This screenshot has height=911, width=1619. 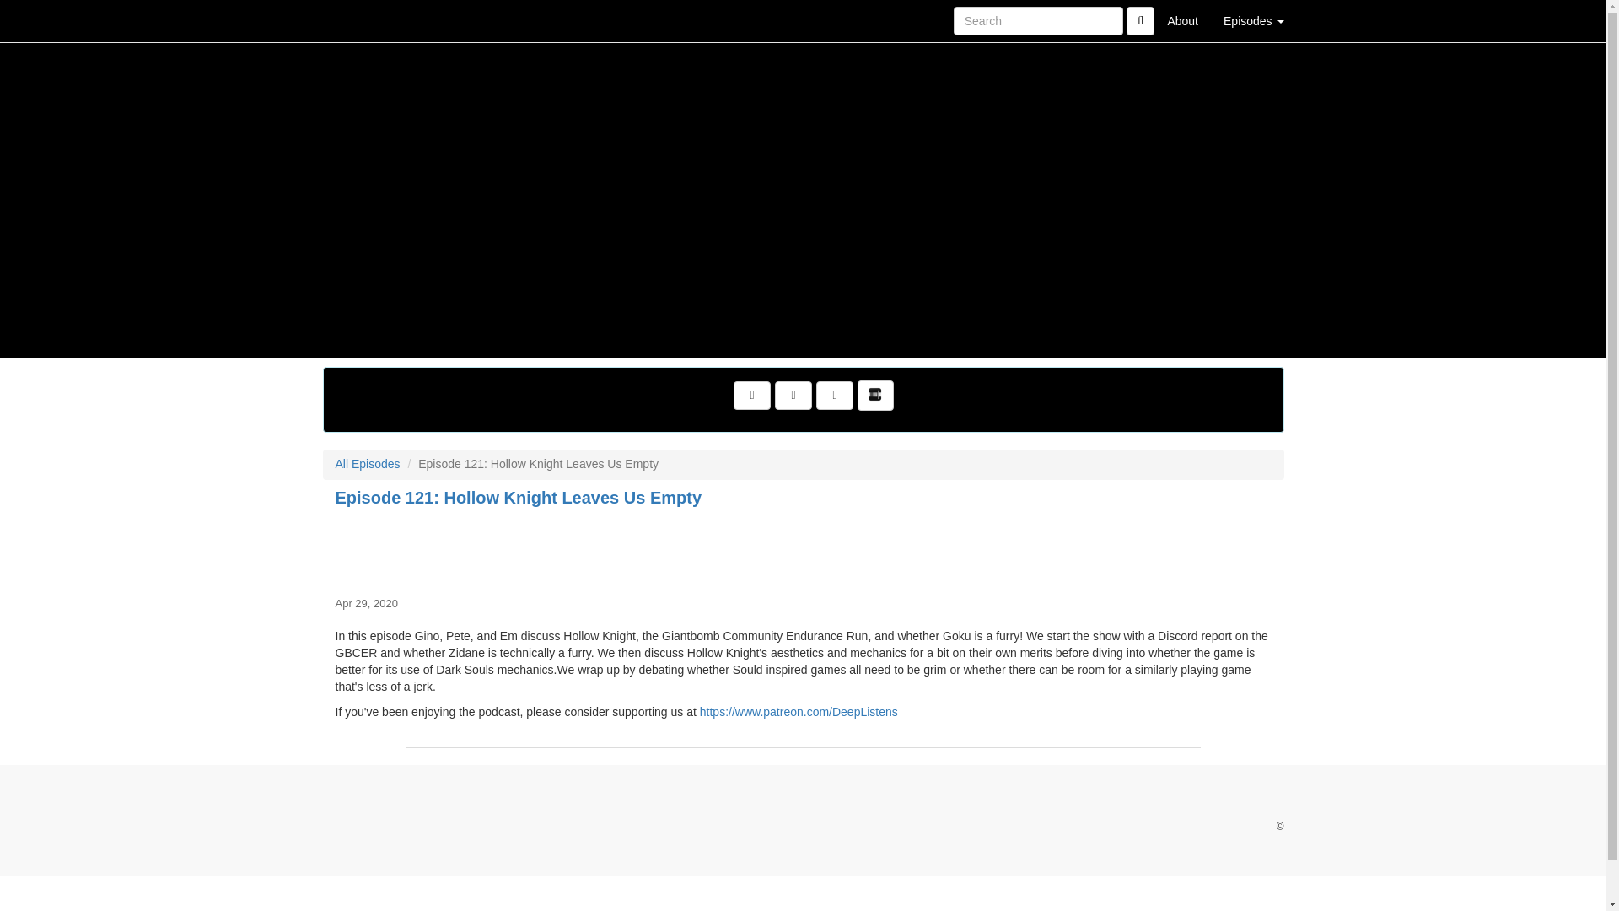 What do you see at coordinates (1253, 20) in the screenshot?
I see `Episodes` at bounding box center [1253, 20].